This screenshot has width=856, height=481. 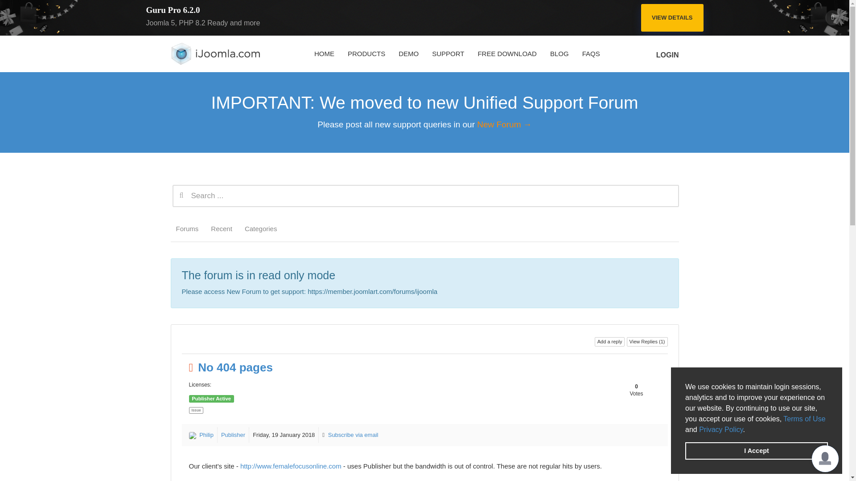 I want to click on Recent, so click(x=221, y=229).